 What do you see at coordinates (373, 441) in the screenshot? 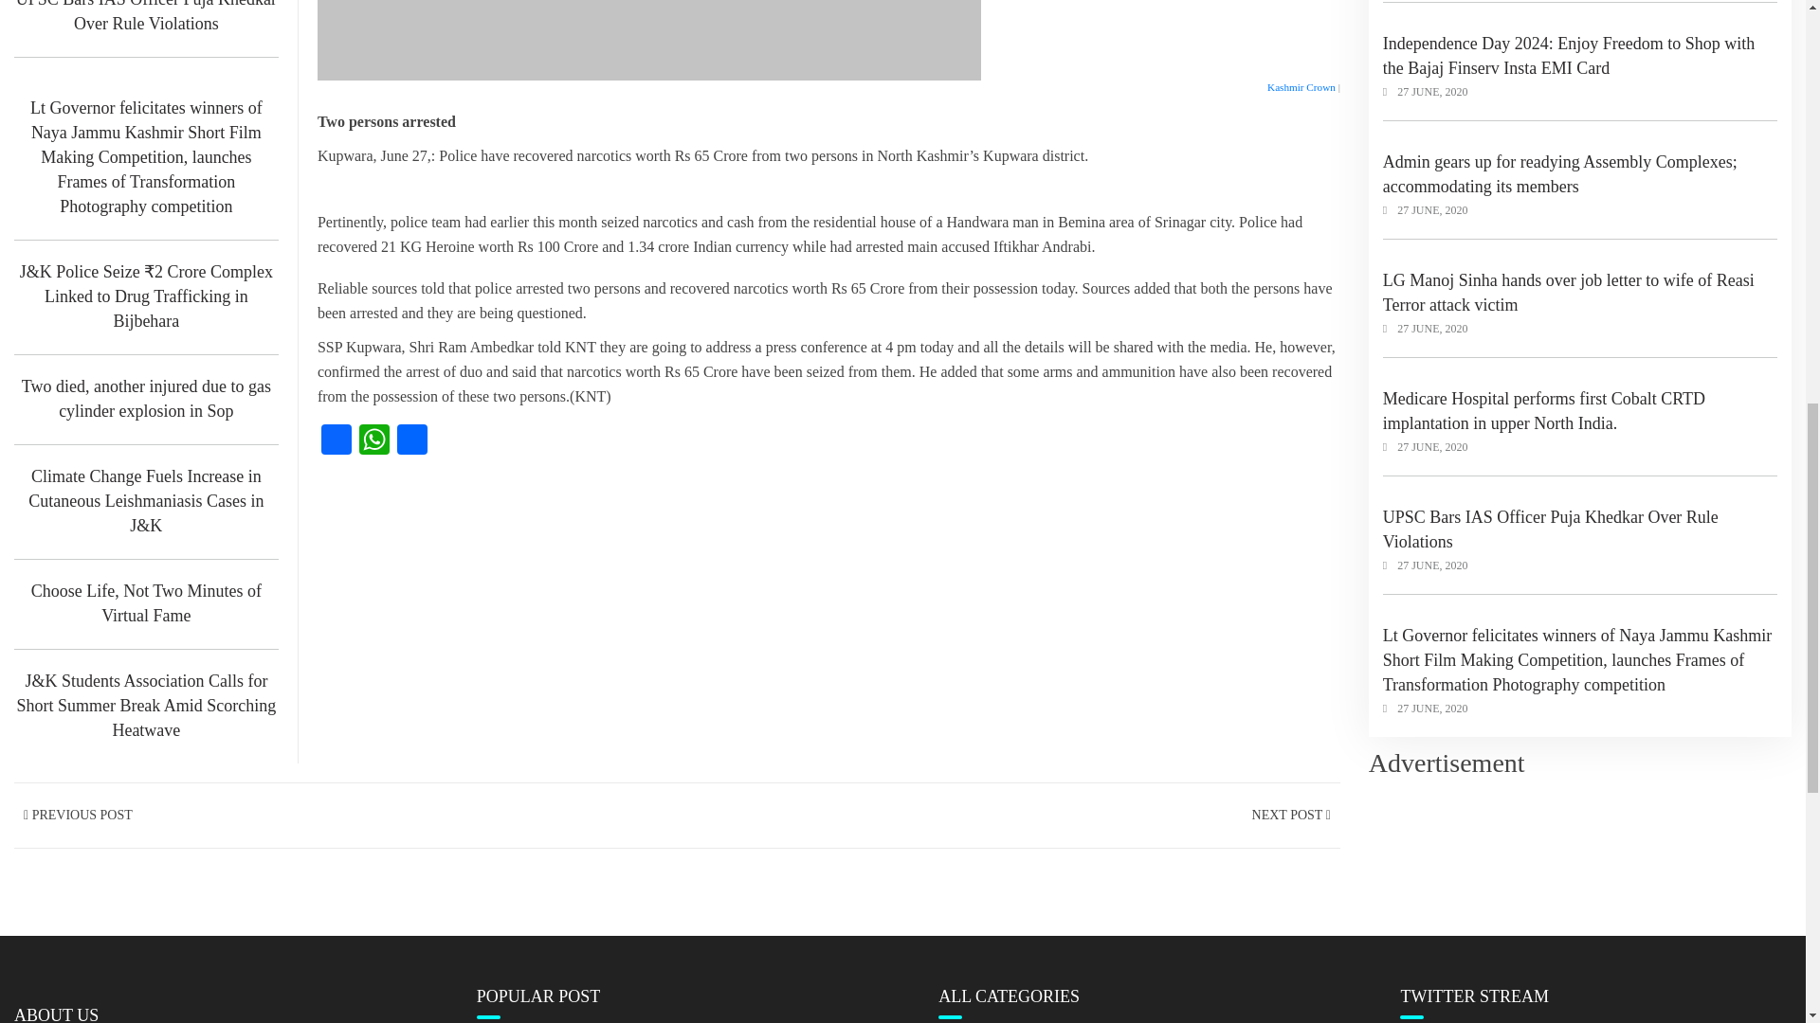
I see `WhatsApp` at bounding box center [373, 441].